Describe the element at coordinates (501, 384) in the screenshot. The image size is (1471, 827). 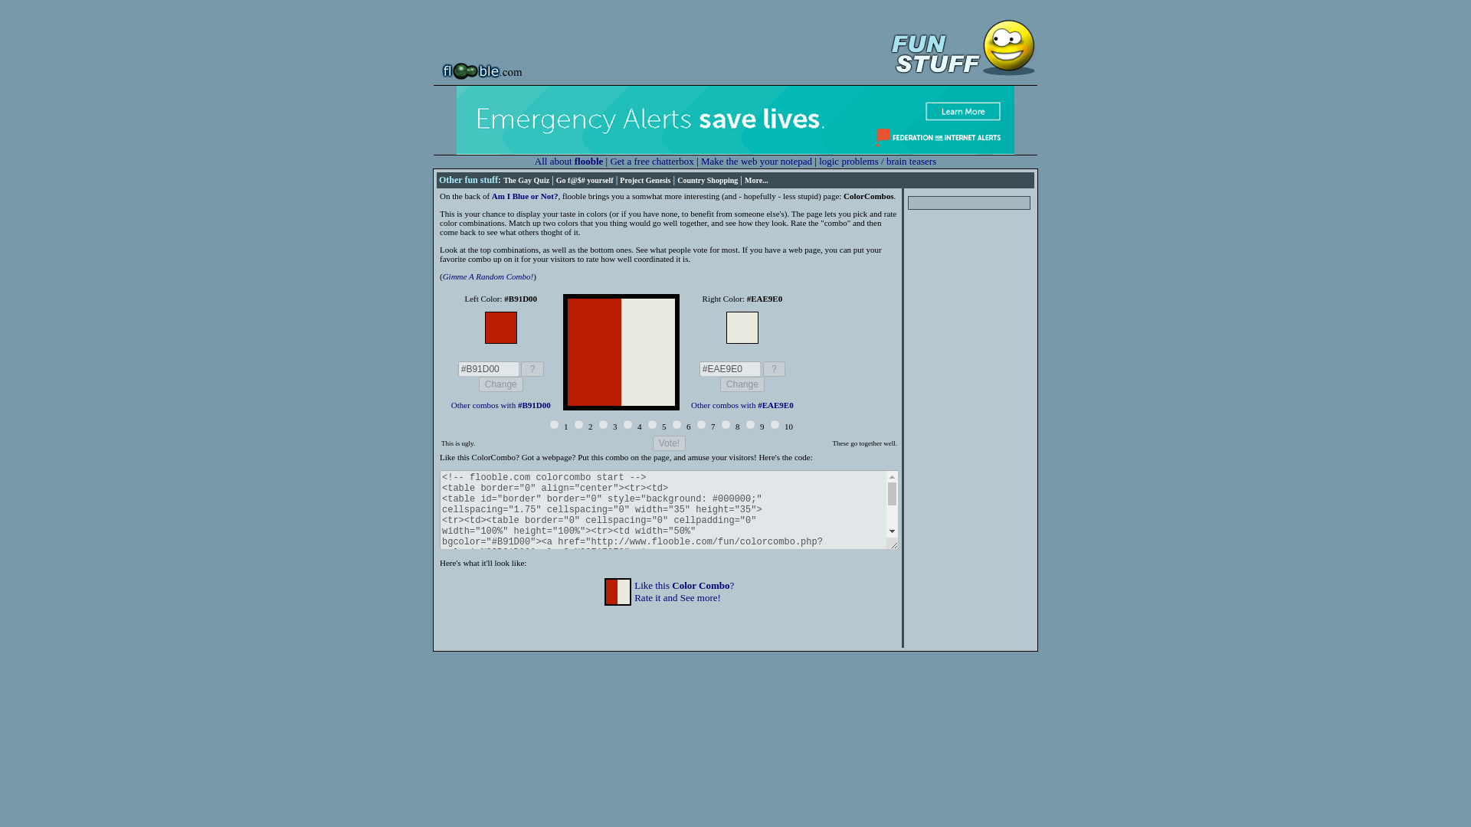
I see `3` at that location.